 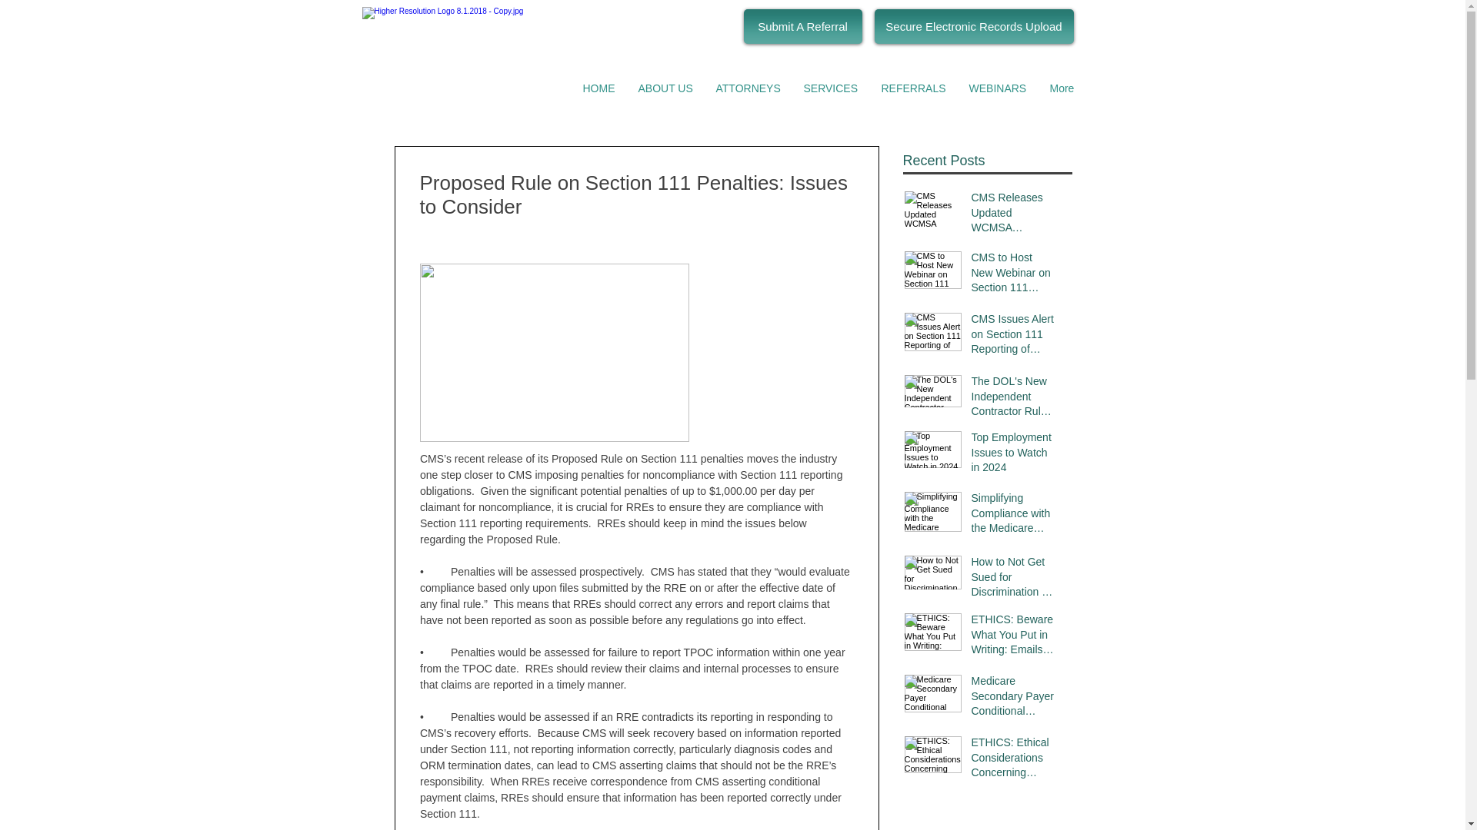 I want to click on WEBINARS, so click(x=997, y=88).